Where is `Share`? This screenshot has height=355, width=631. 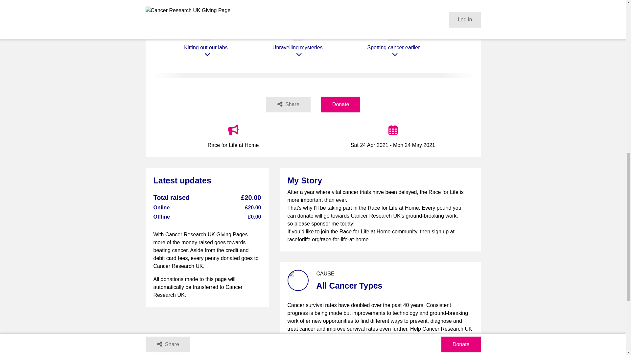 Share is located at coordinates (288, 105).